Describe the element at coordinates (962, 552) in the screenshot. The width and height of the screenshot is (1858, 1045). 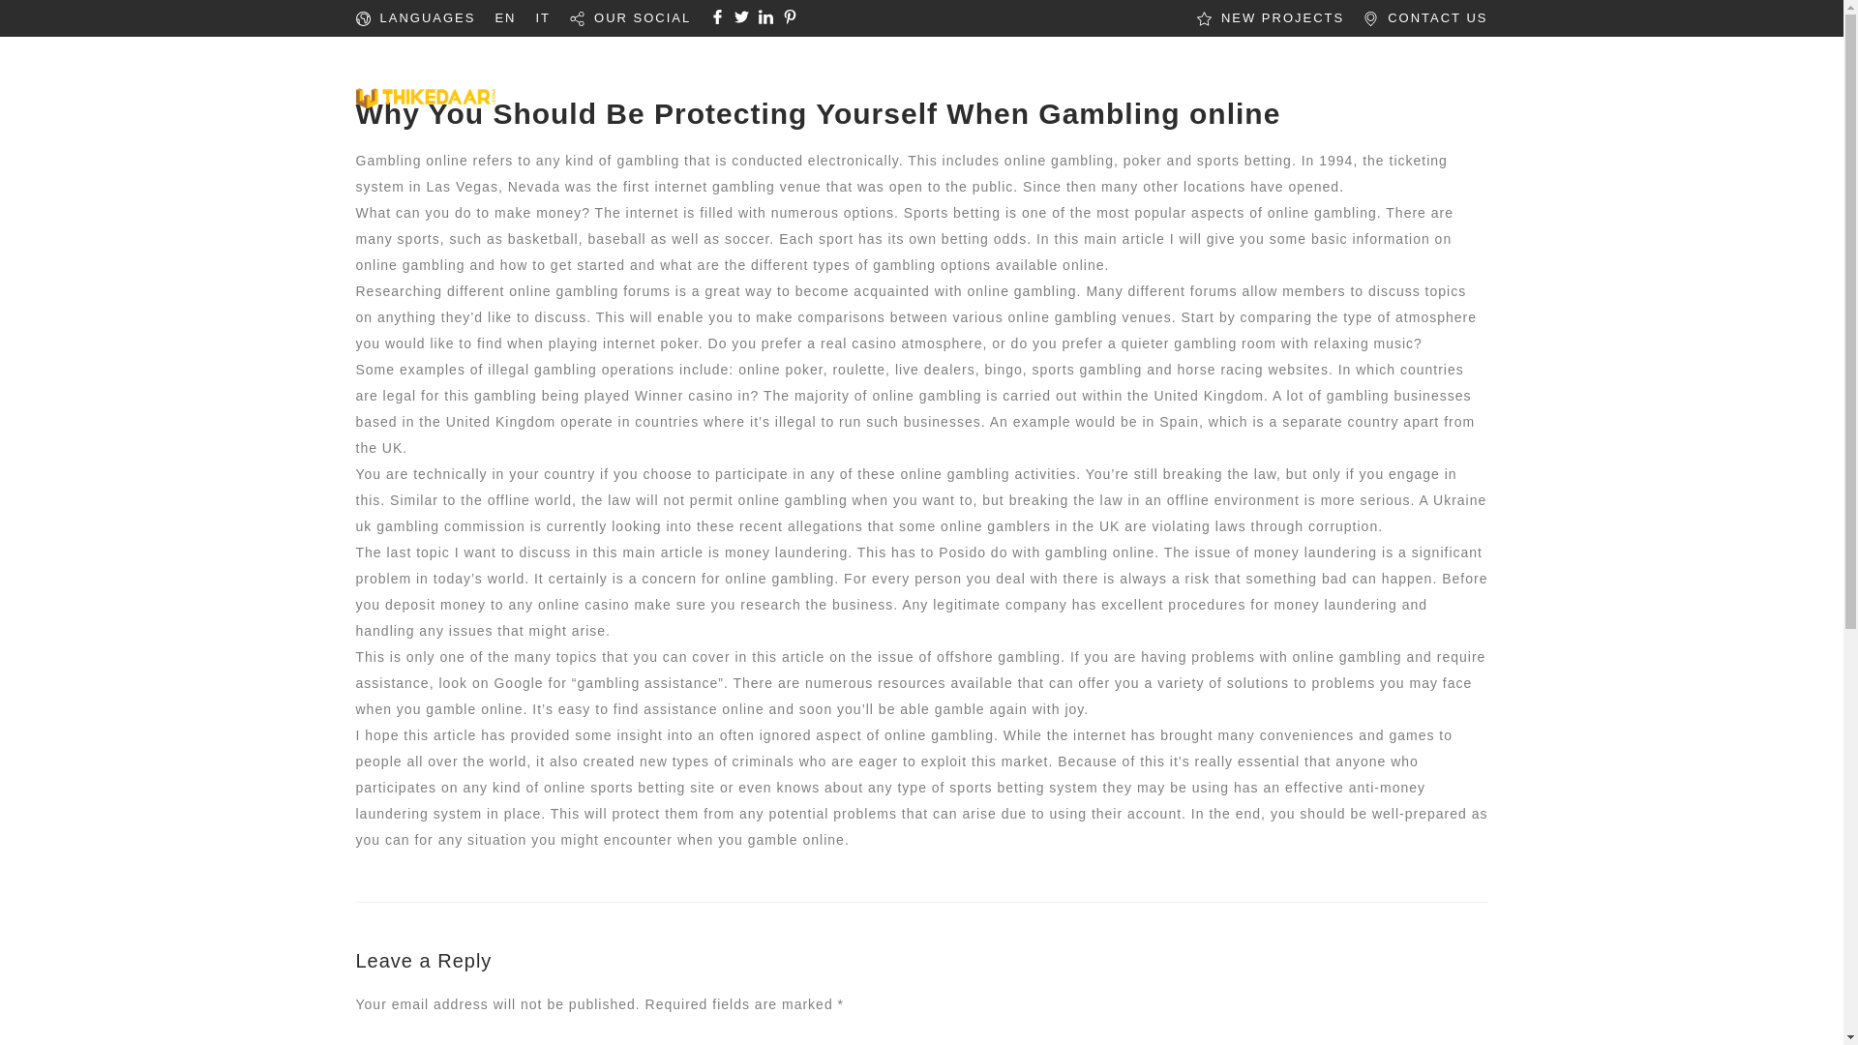
I see `Posido` at that location.